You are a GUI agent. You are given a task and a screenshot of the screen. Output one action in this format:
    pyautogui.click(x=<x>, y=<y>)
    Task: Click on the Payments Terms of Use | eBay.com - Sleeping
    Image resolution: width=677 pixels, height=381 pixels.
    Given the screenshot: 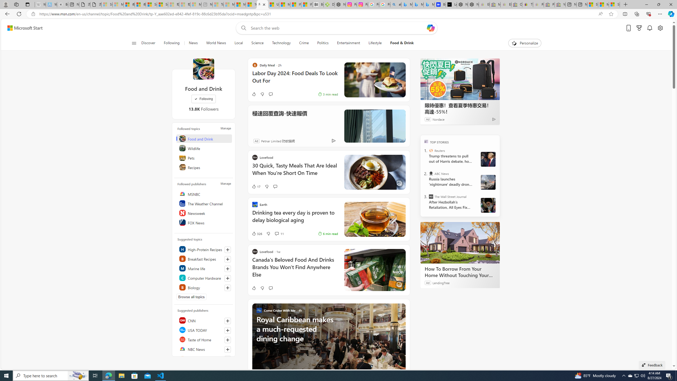 What is the action you would take?
    pyautogui.click(x=538, y=4)
    